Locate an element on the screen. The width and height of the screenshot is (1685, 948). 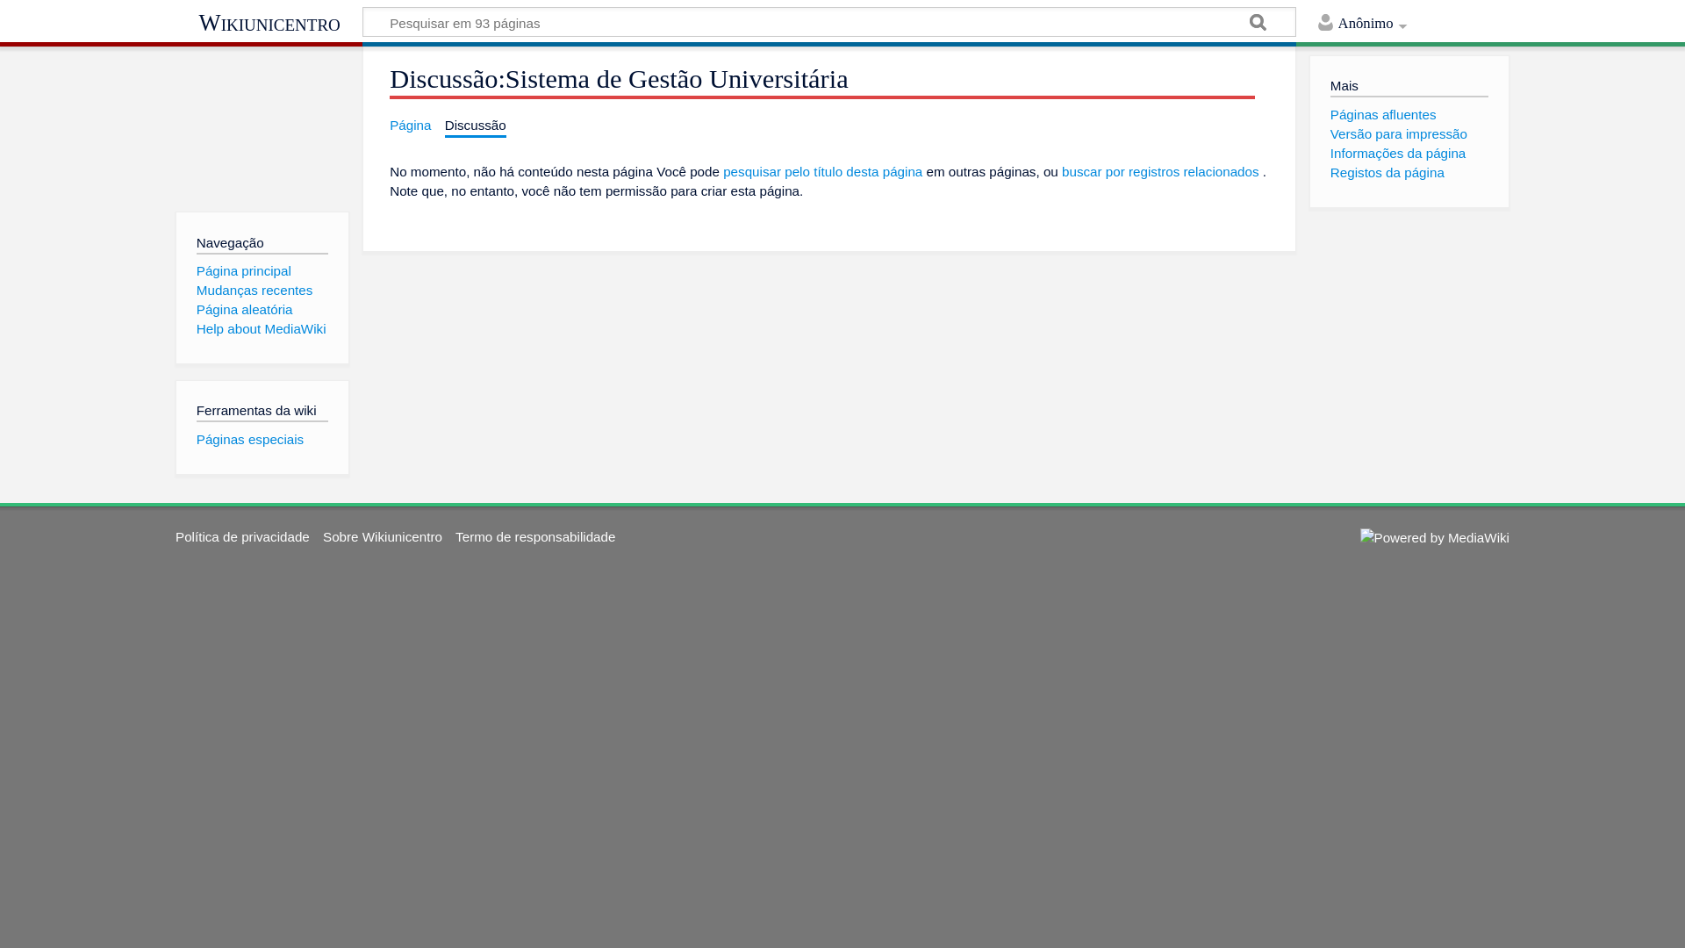
Sobre Wikiunicentro is located at coordinates (383, 537).